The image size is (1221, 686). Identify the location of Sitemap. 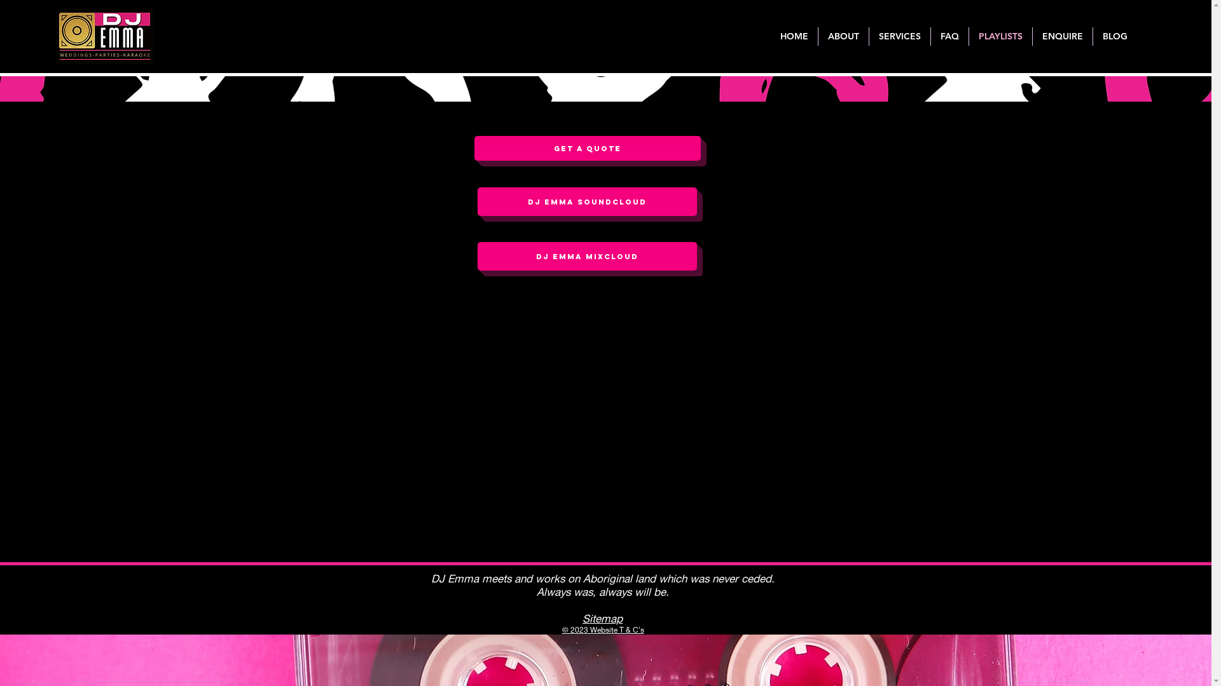
(603, 619).